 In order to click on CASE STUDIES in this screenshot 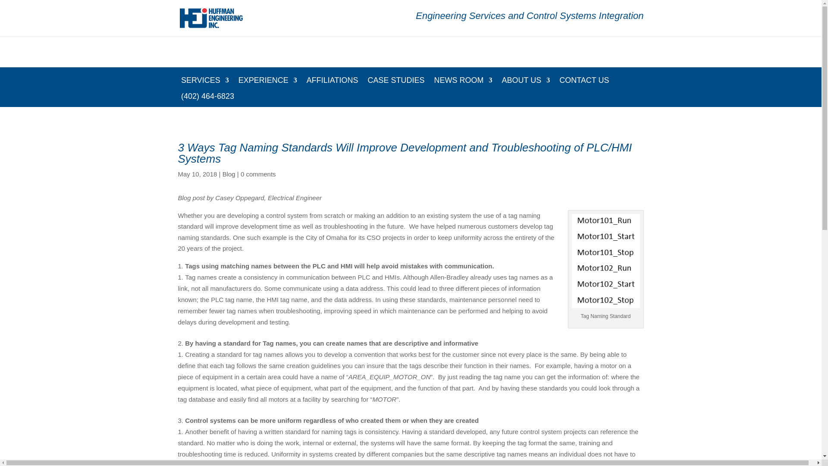, I will do `click(396, 84)`.